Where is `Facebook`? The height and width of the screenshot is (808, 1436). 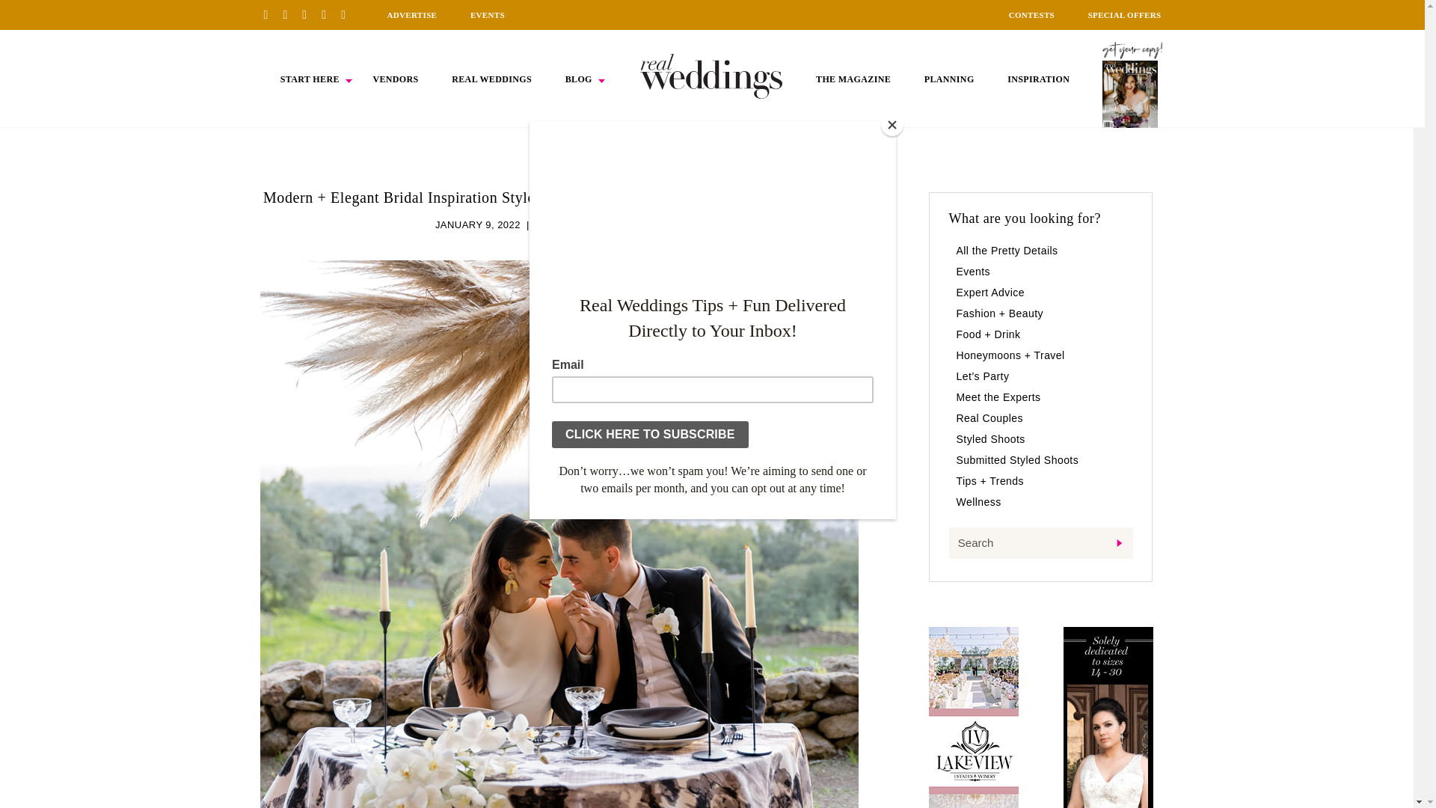 Facebook is located at coordinates (290, 14).